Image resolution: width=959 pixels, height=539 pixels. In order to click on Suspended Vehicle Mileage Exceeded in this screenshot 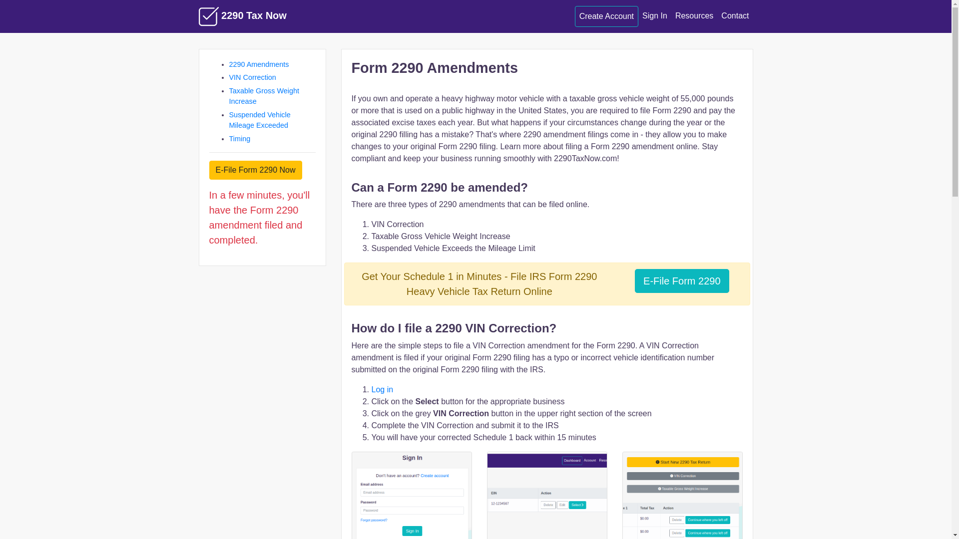, I will do `click(260, 120)`.